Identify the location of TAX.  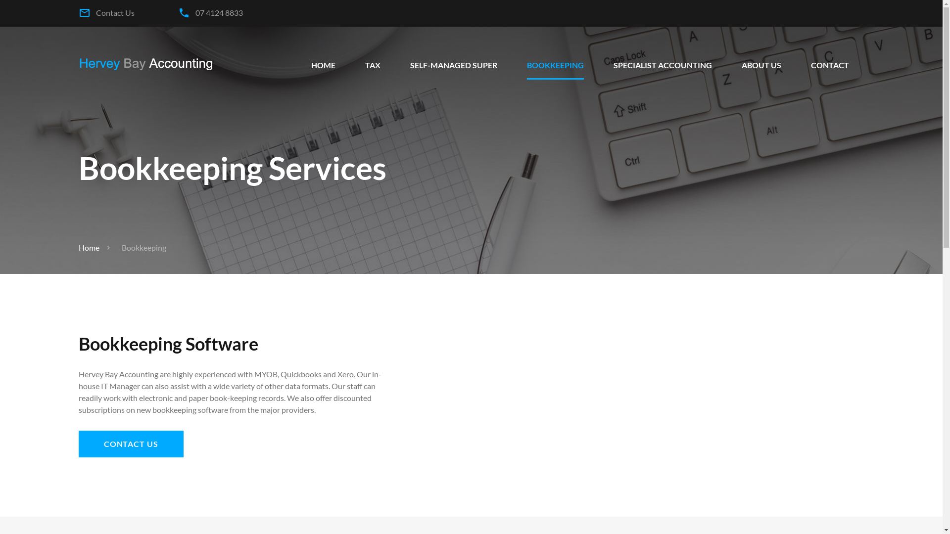
(373, 65).